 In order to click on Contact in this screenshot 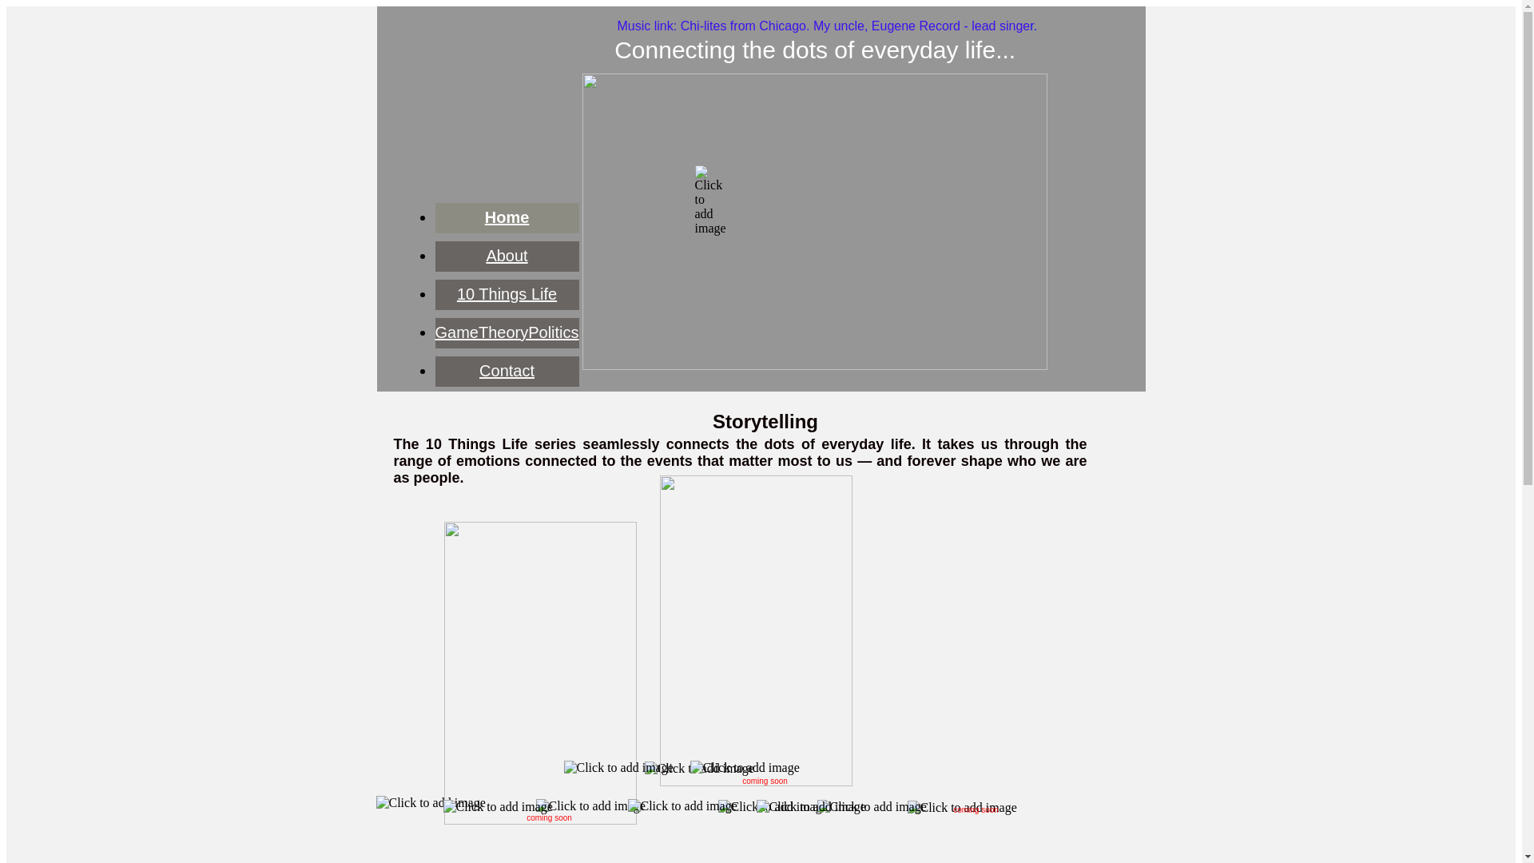, I will do `click(507, 371)`.